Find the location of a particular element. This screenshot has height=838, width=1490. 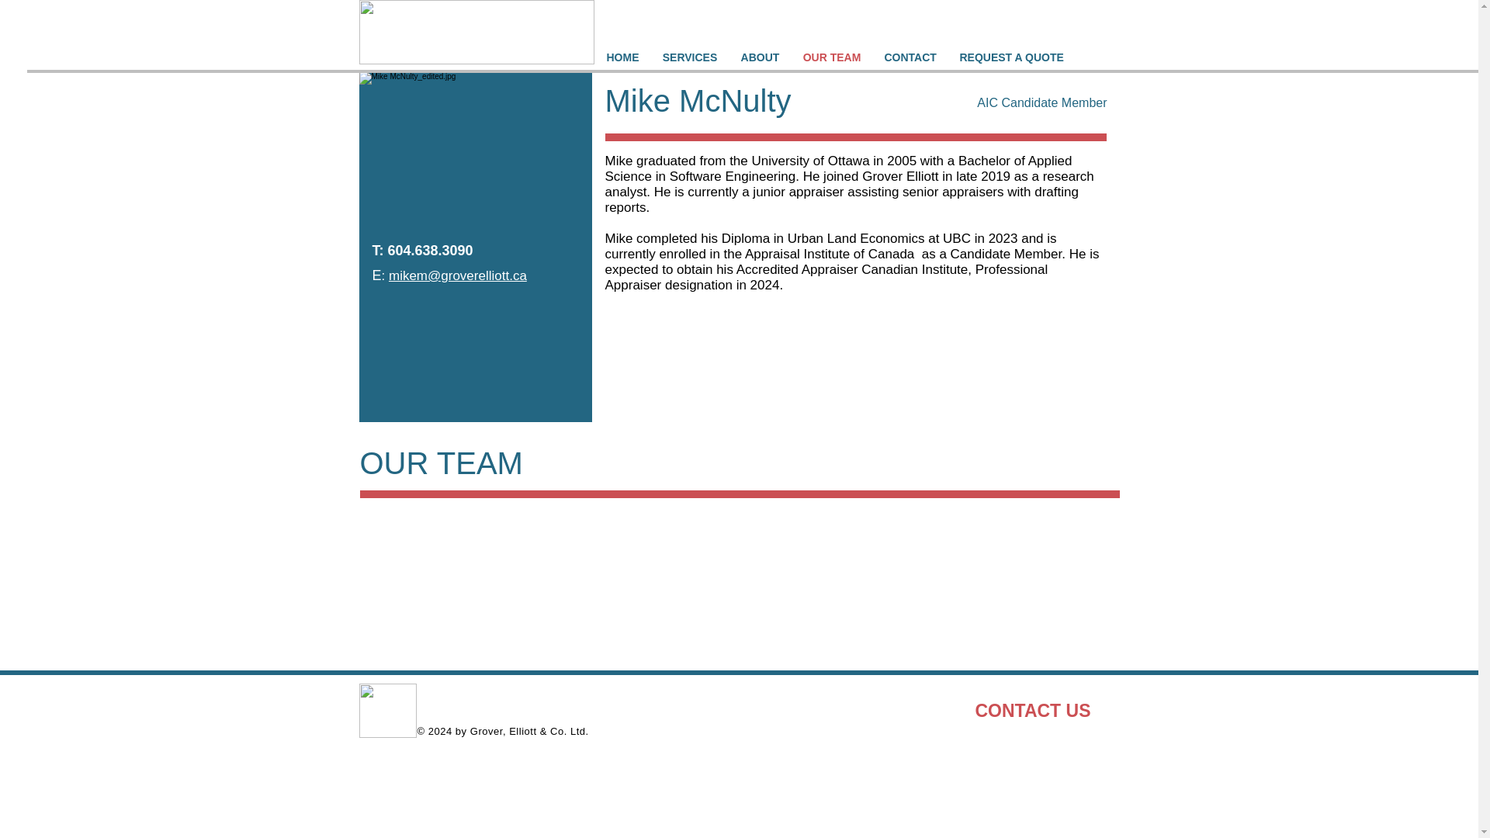

OUR TEAM is located at coordinates (832, 57).